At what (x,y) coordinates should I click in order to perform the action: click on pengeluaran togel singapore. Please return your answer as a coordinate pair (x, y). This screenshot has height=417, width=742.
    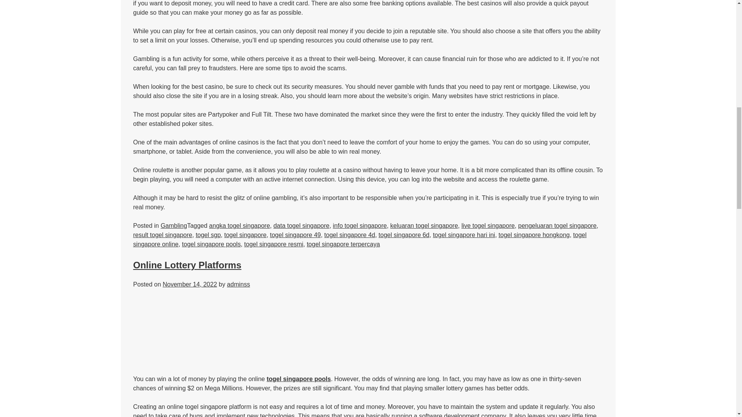
    Looking at the image, I should click on (557, 225).